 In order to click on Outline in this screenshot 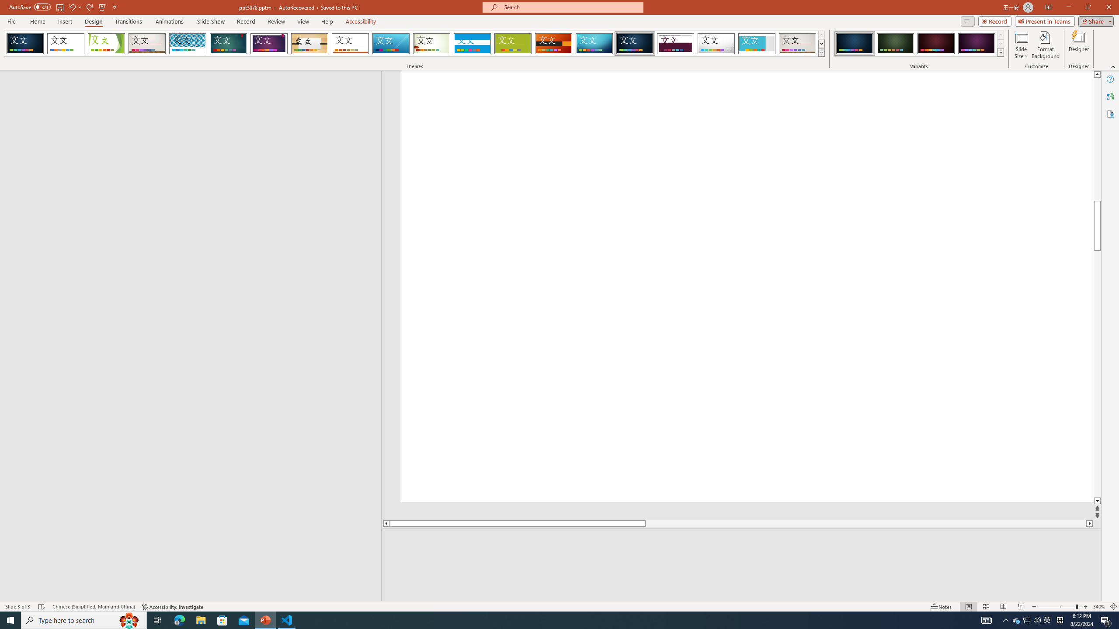, I will do `click(195, 88)`.